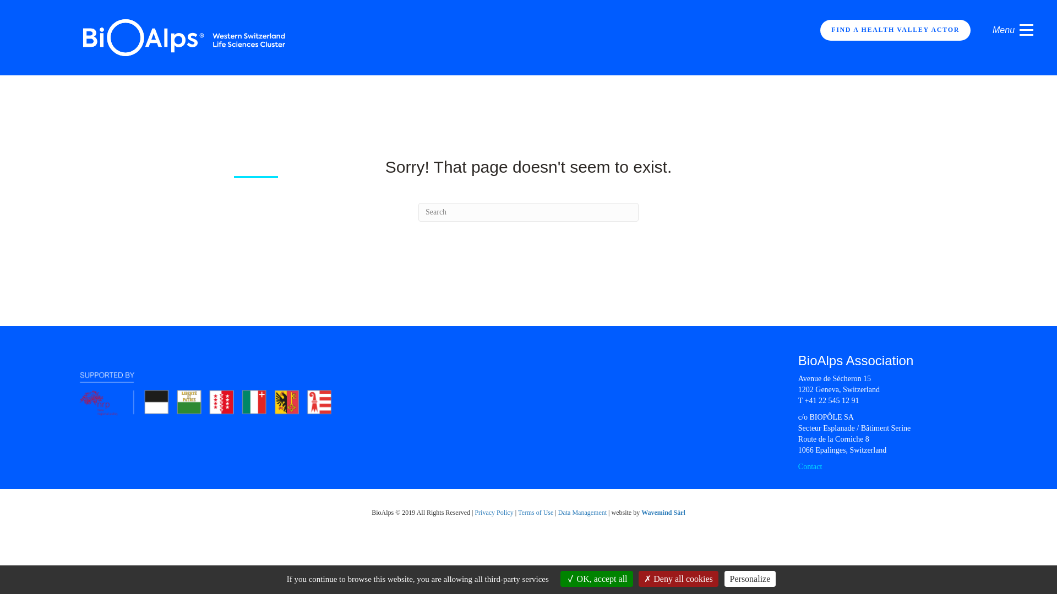 The image size is (1057, 594). I want to click on Type and press Enter to search., so click(528, 212).